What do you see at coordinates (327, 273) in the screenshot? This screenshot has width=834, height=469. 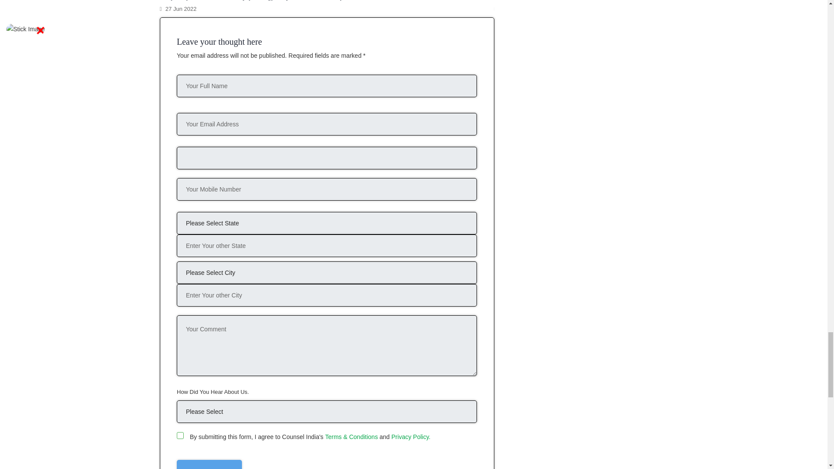 I see `Please fill out this field` at bounding box center [327, 273].